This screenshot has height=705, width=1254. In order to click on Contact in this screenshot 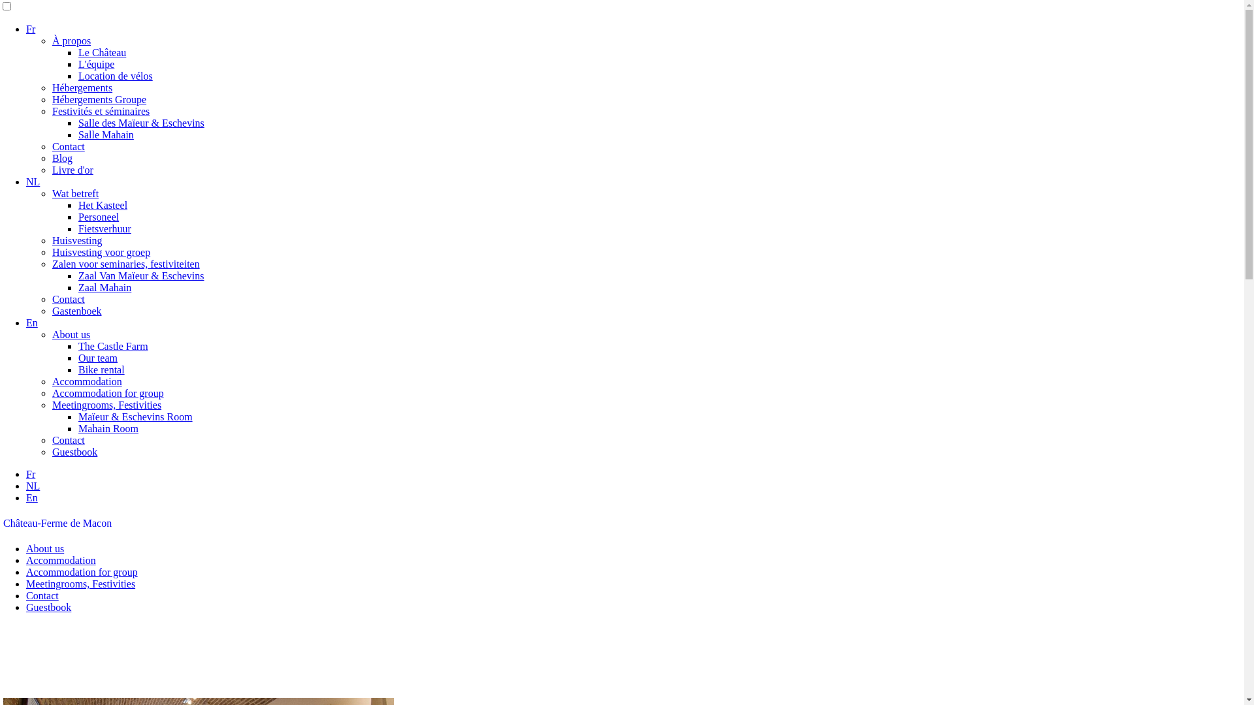, I will do `click(69, 440)`.